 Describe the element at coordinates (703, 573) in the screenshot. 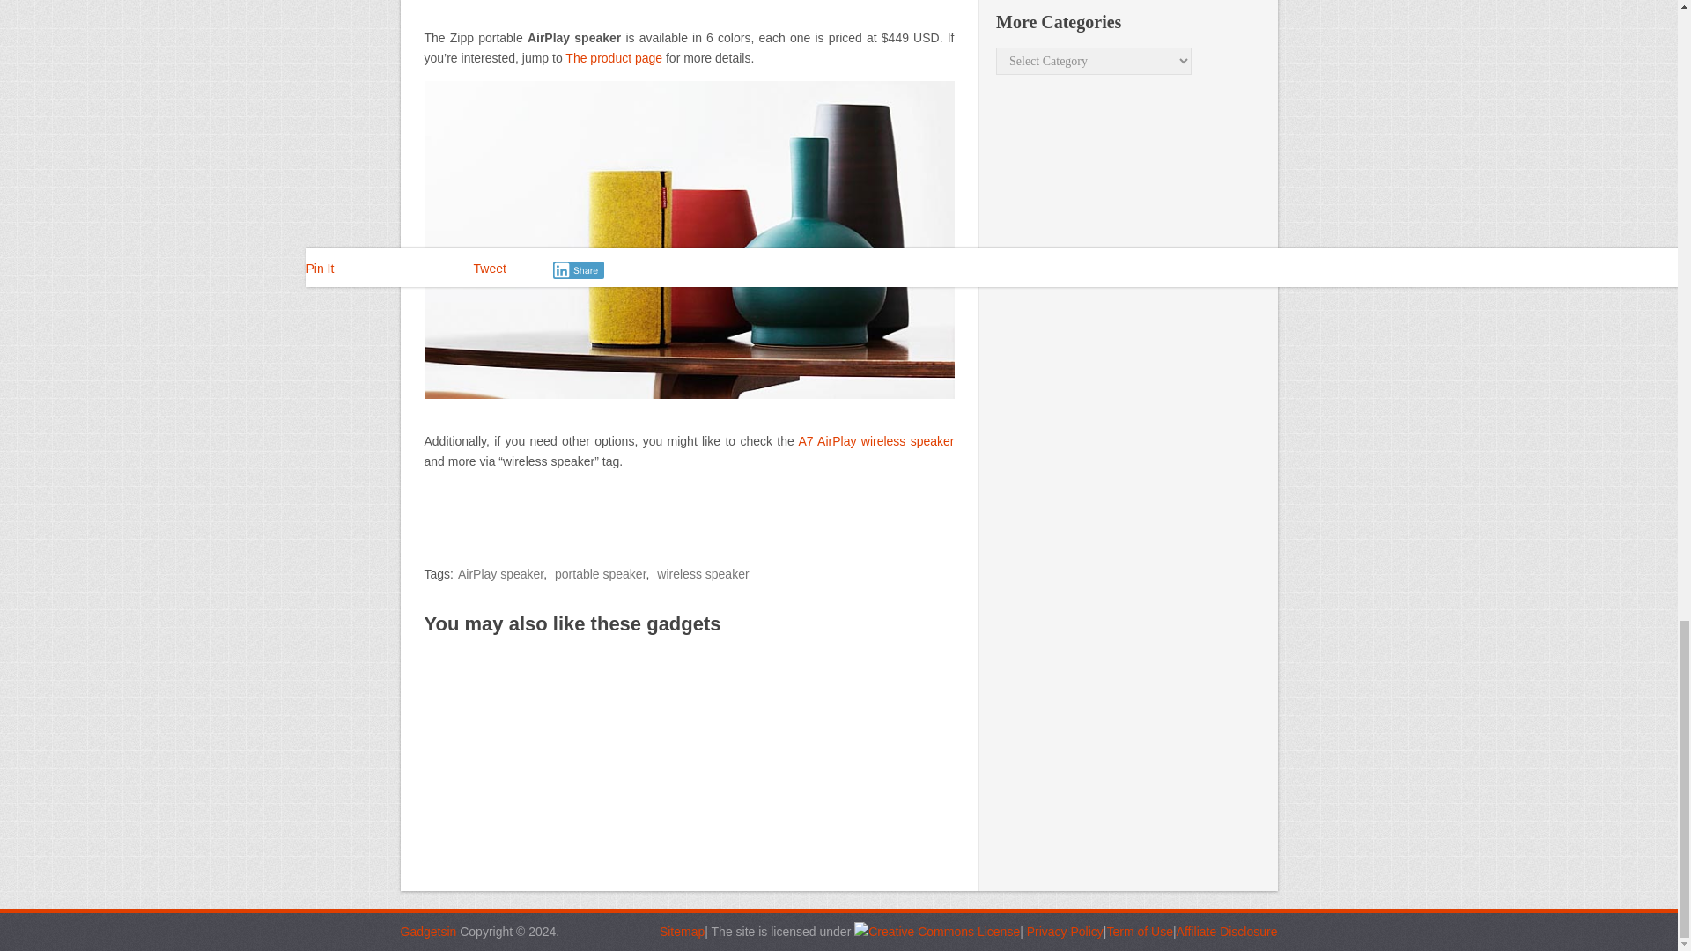

I see `wireless speaker` at that location.